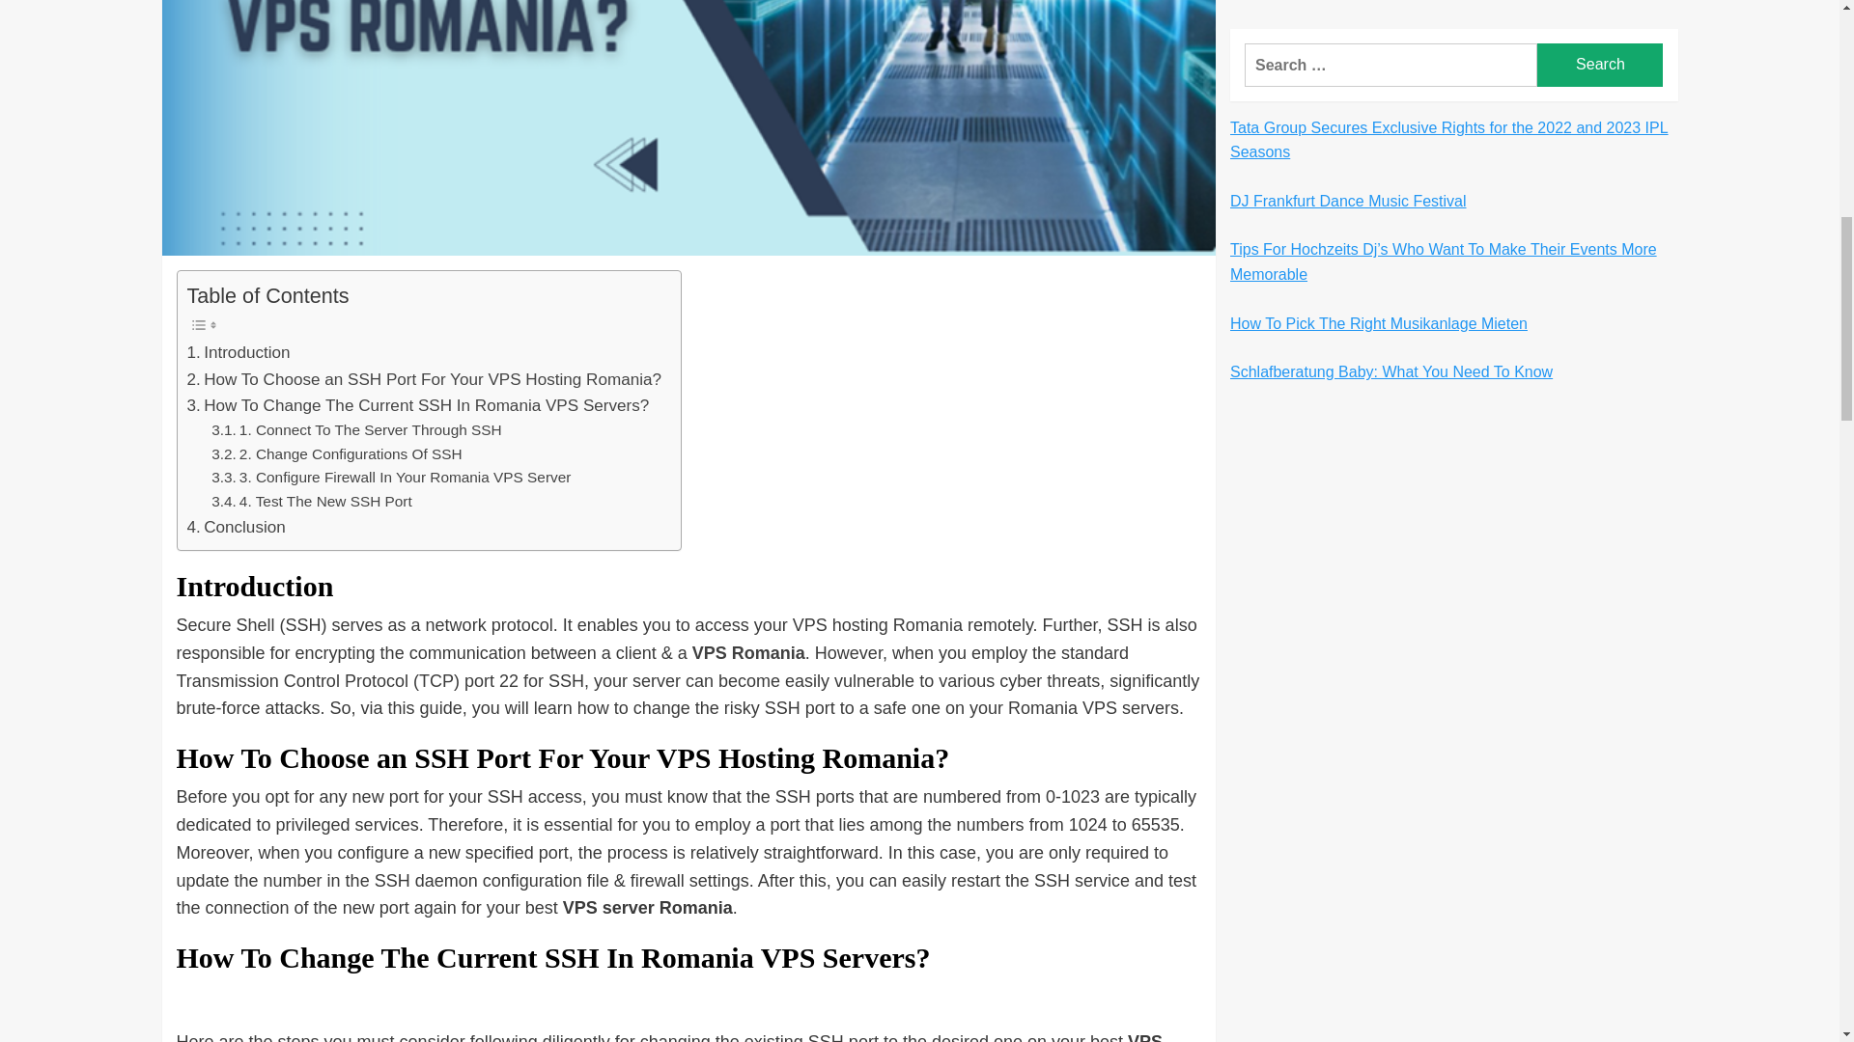  I want to click on 3. Configure Firewall In Your Romania VPS Server, so click(390, 477).